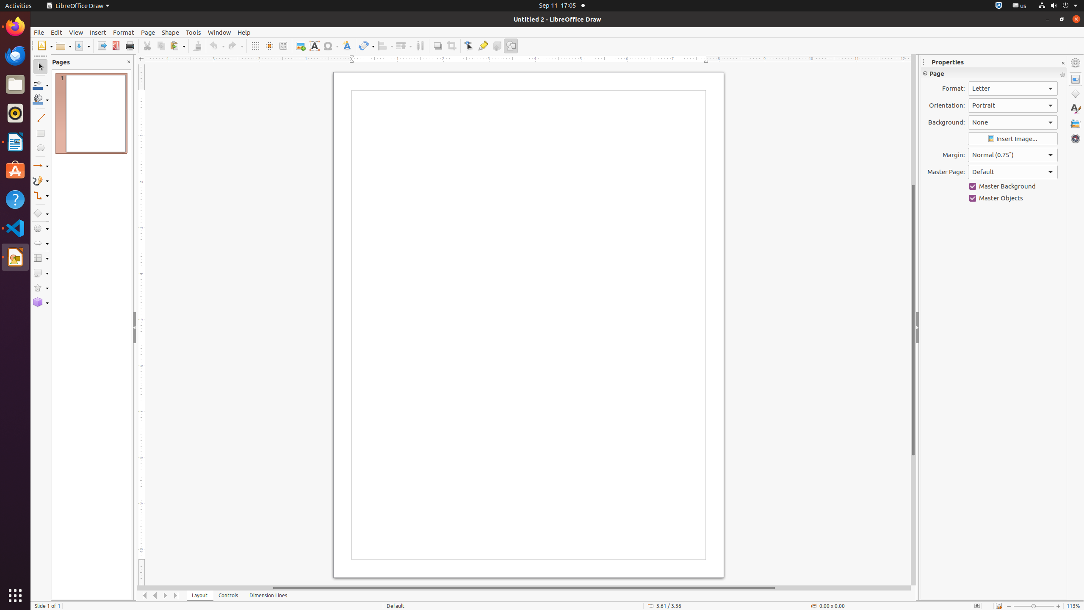 This screenshot has width=1084, height=610. Describe the element at coordinates (1020, 6) in the screenshot. I see `:1.21/StatusNotifierItem` at that location.